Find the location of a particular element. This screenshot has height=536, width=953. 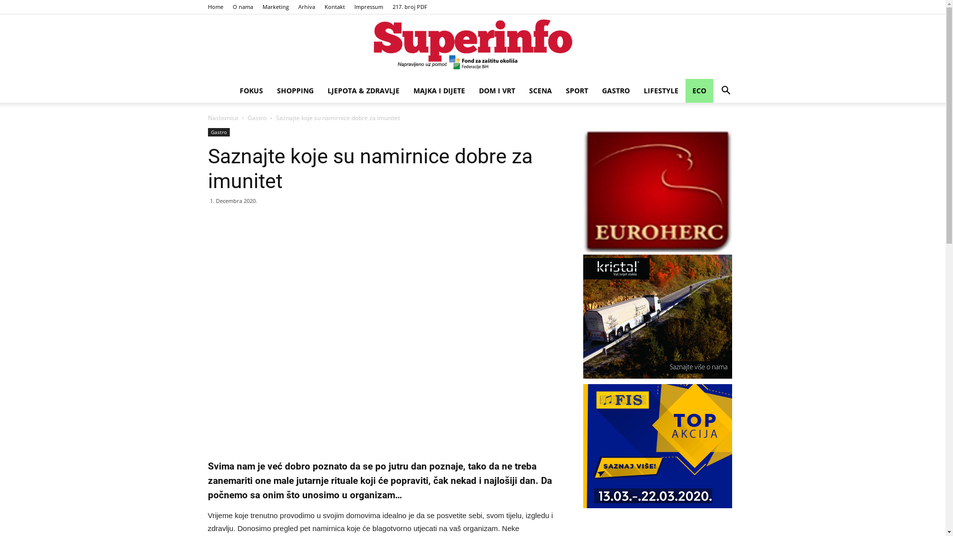

Superinfo is located at coordinates (473, 47).